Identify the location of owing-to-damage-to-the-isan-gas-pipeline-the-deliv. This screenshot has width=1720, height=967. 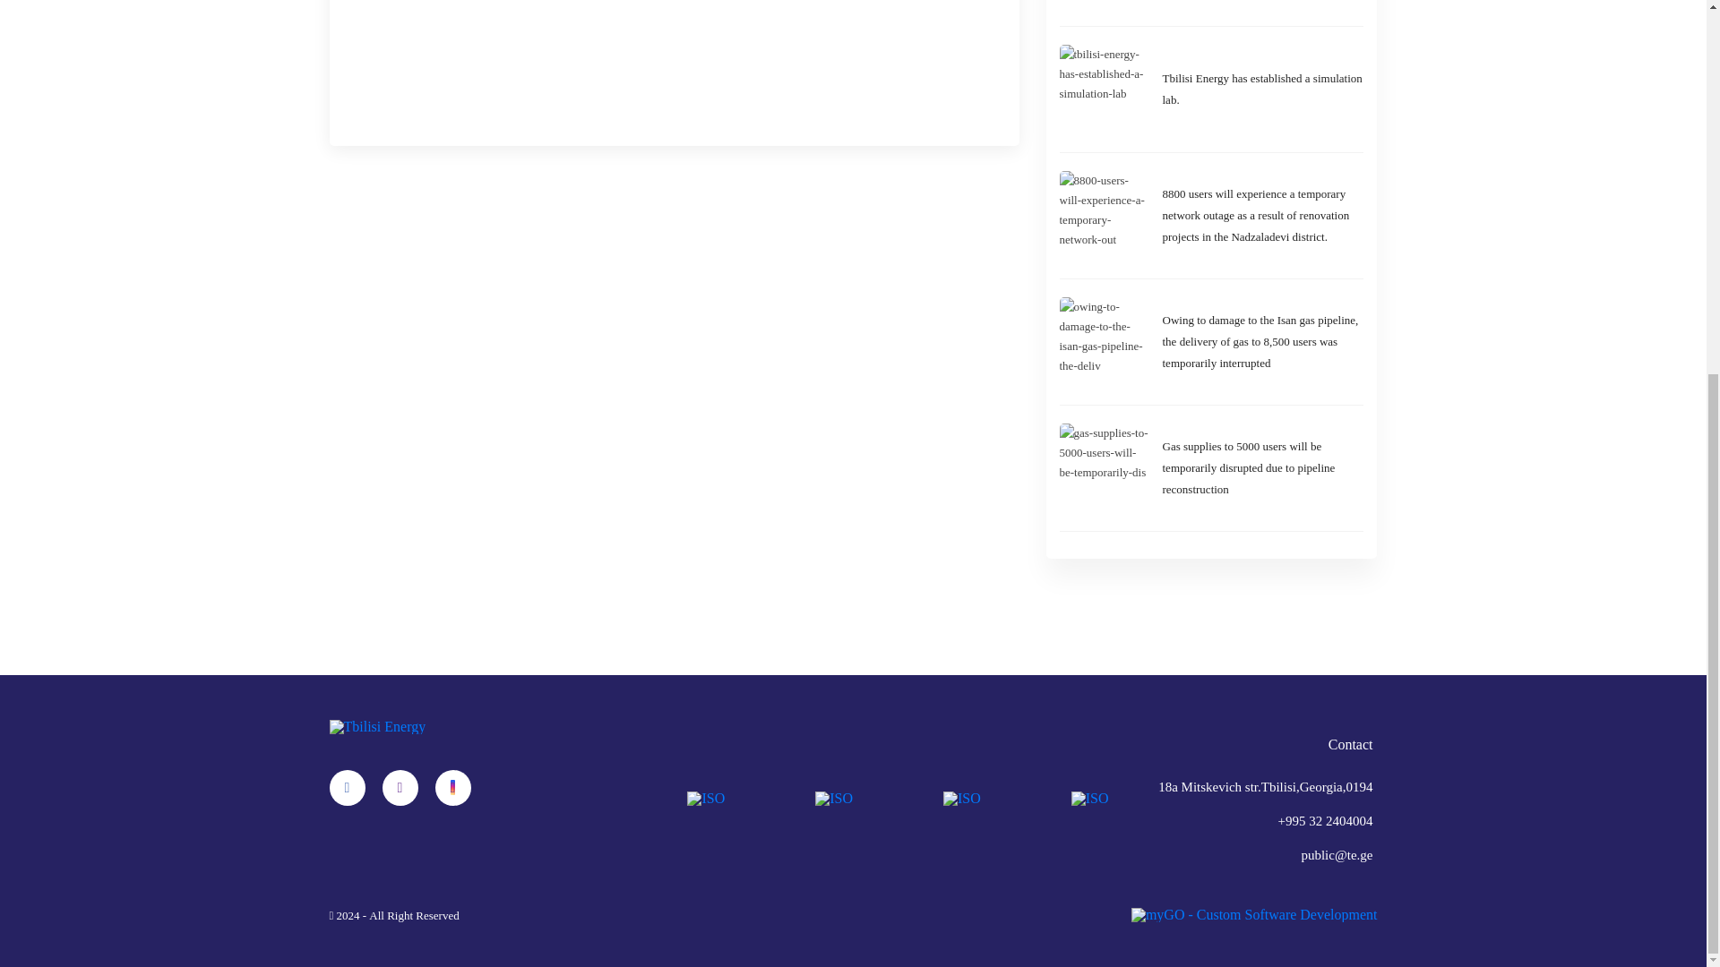
(1263, 342).